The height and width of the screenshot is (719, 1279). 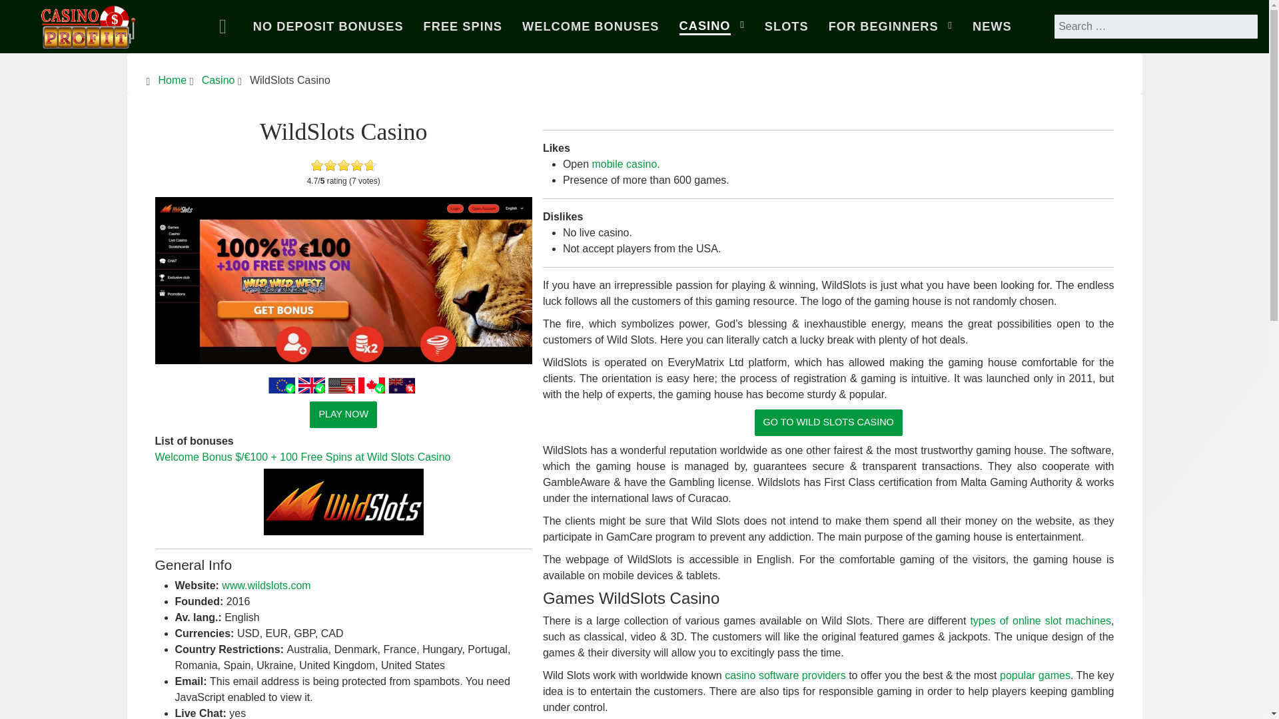 What do you see at coordinates (344, 165) in the screenshot?
I see `5 out of 5` at bounding box center [344, 165].